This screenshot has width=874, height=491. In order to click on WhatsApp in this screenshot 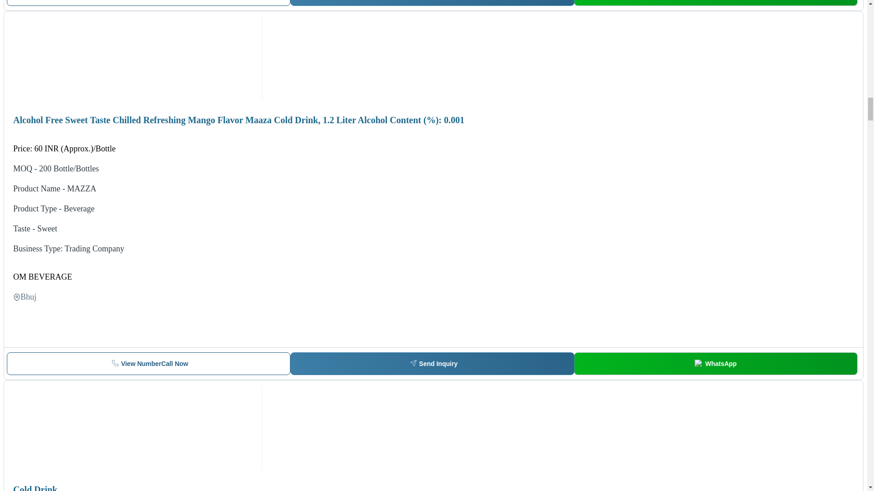, I will do `click(432, 3)`.